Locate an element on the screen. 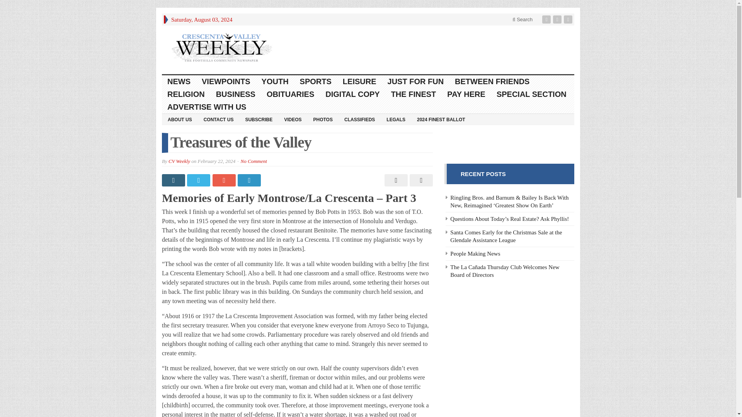  OBITUARIES is located at coordinates (290, 94).